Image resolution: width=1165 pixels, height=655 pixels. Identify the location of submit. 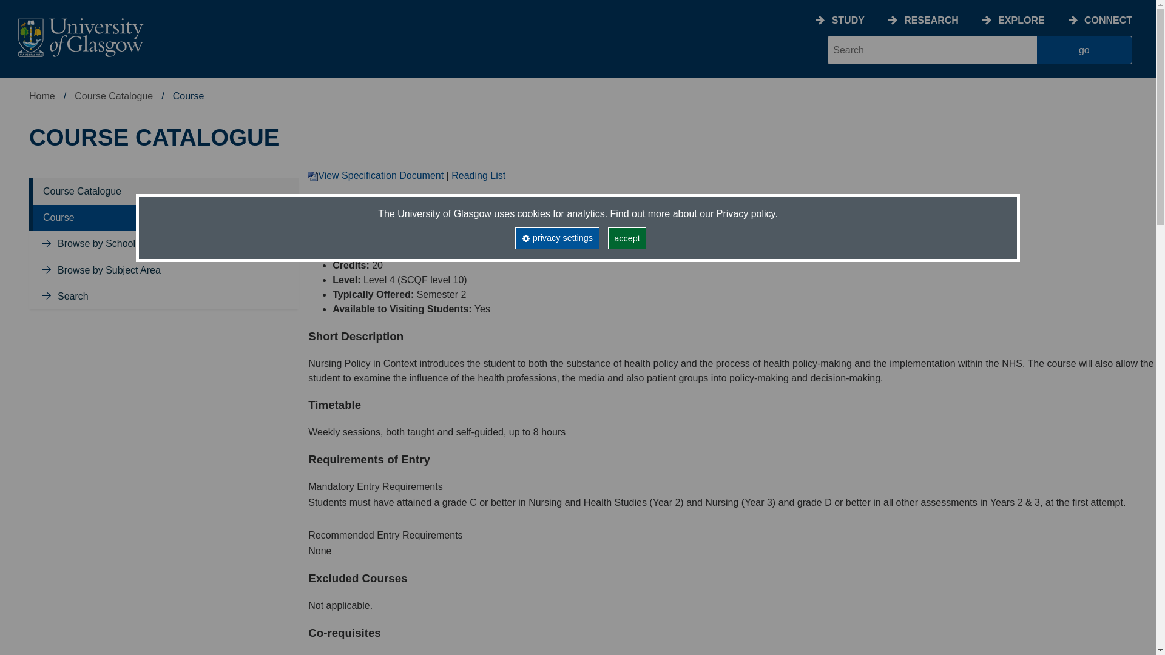
(1084, 50).